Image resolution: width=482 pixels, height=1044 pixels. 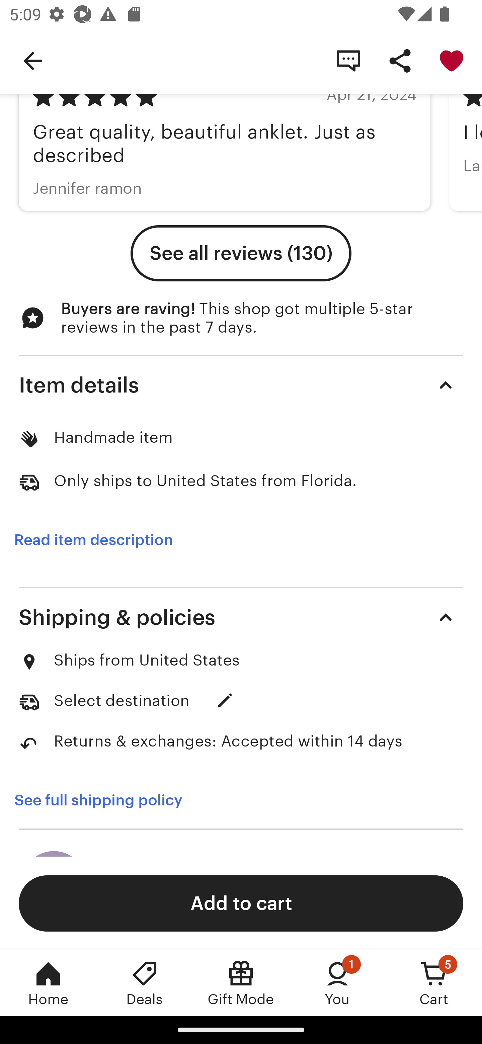 I want to click on Read item description, so click(x=93, y=539).